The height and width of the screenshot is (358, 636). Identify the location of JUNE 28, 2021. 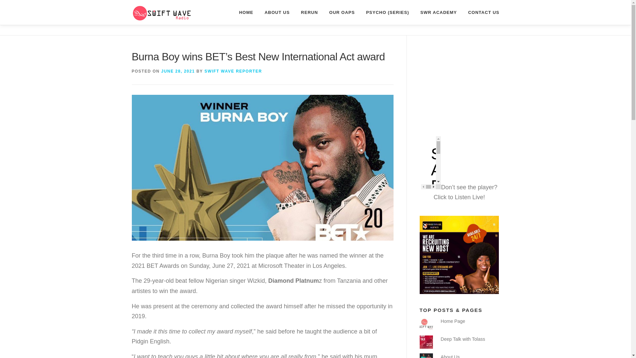
(178, 71).